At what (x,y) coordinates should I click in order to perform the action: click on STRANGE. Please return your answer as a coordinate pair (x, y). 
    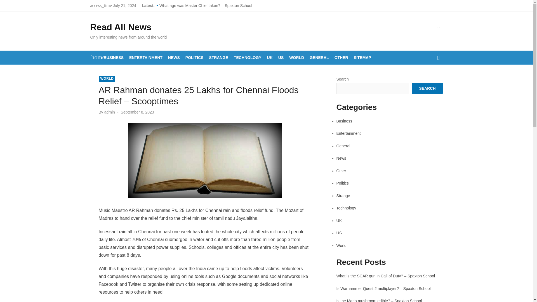
    Looking at the image, I should click on (218, 58).